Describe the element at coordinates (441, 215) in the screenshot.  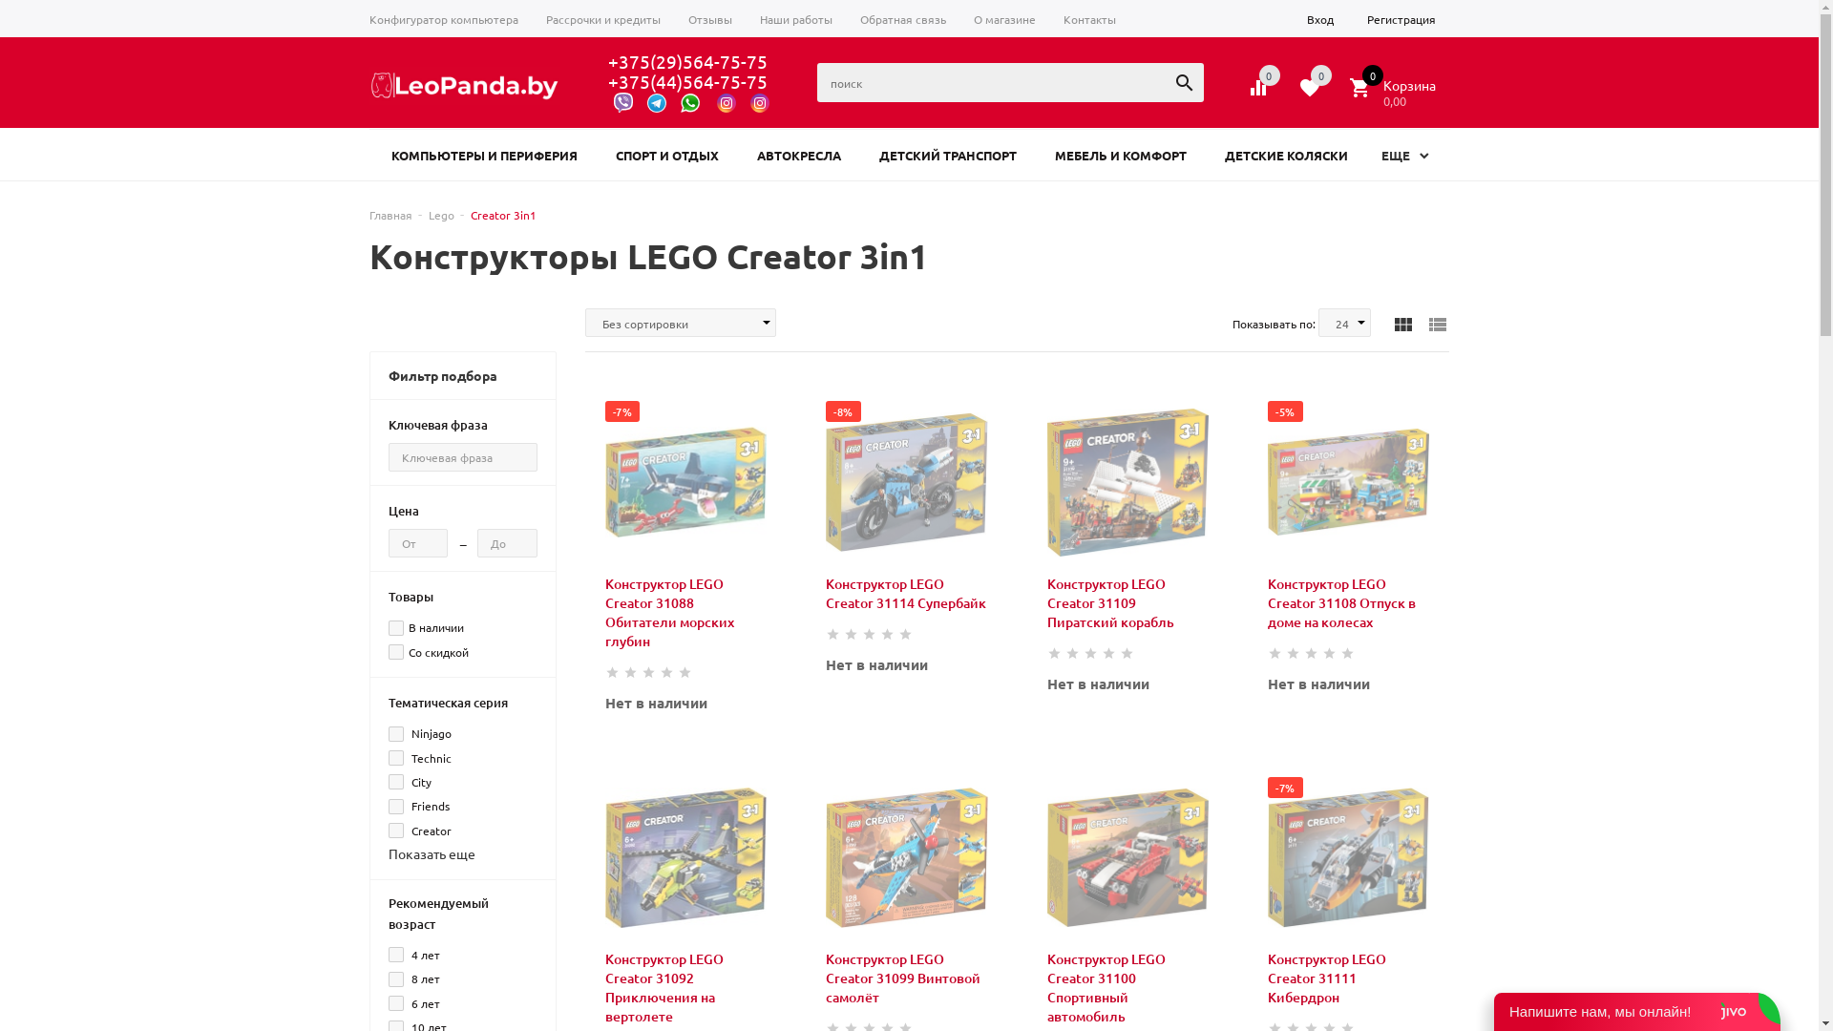
I see `Lego` at that location.